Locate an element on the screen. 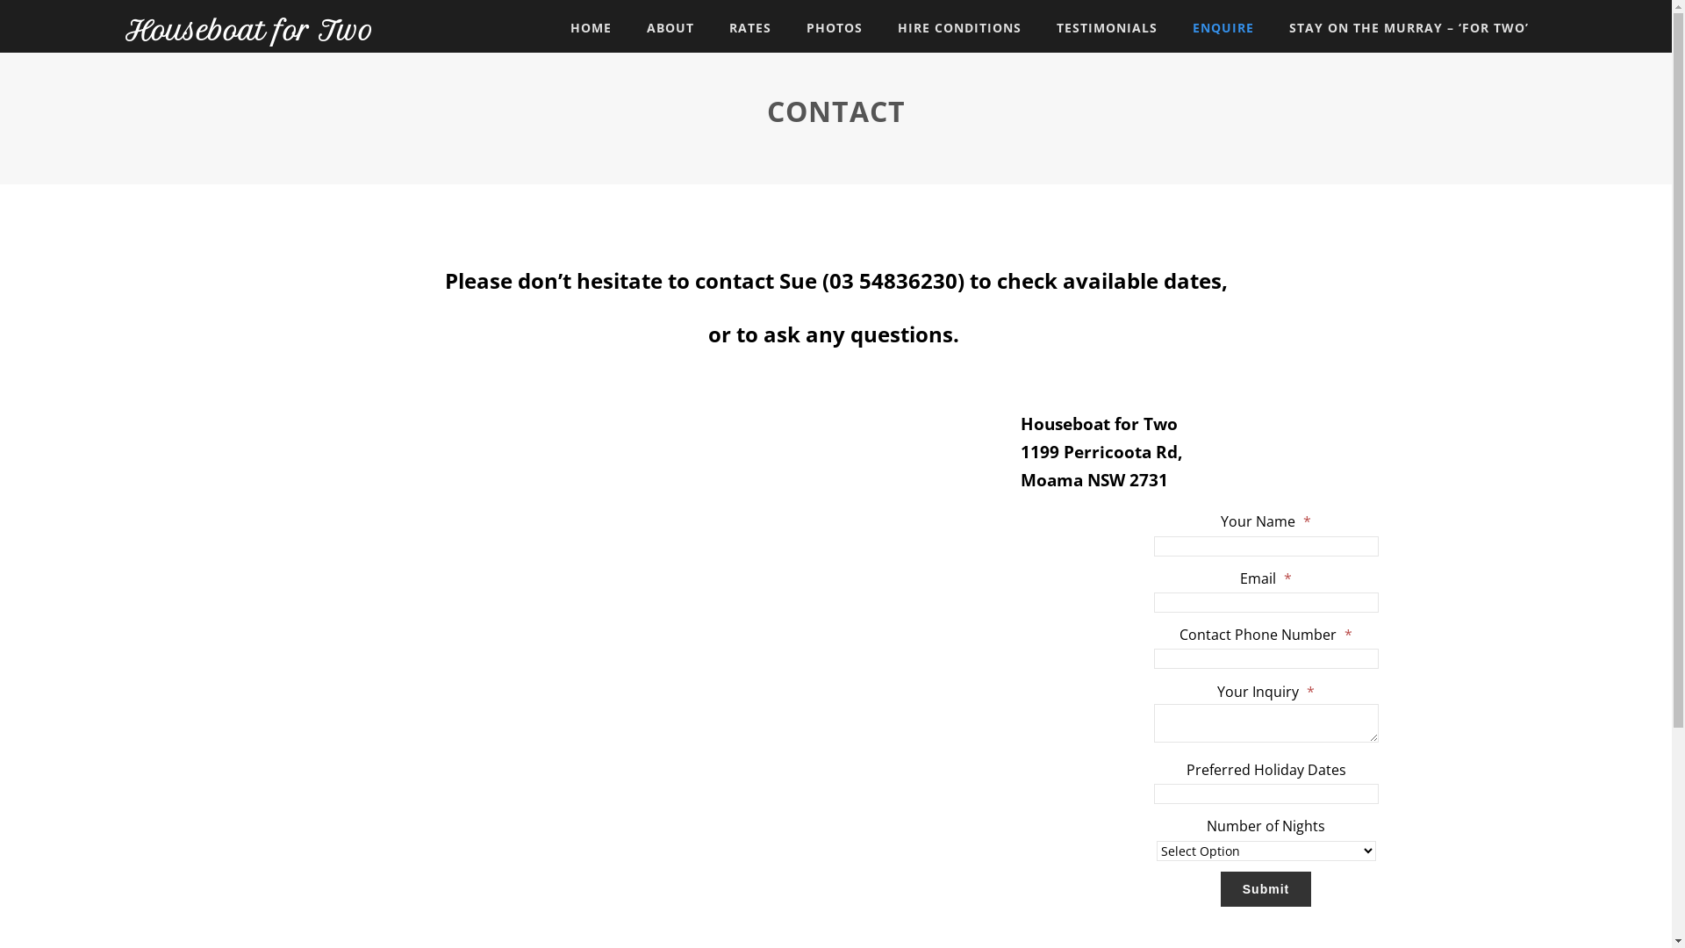 The width and height of the screenshot is (1685, 948). RATES is located at coordinates (750, 28).